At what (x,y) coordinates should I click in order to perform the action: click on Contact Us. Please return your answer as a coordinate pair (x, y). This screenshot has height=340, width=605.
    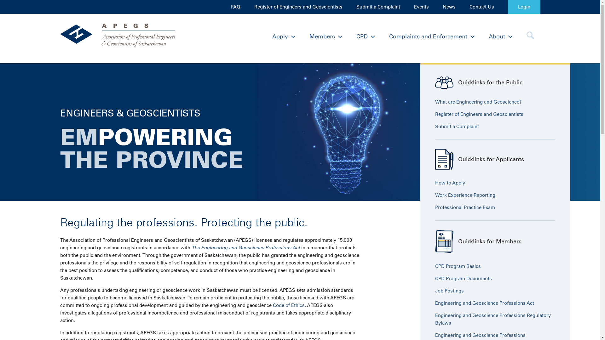
    Looking at the image, I should click on (482, 7).